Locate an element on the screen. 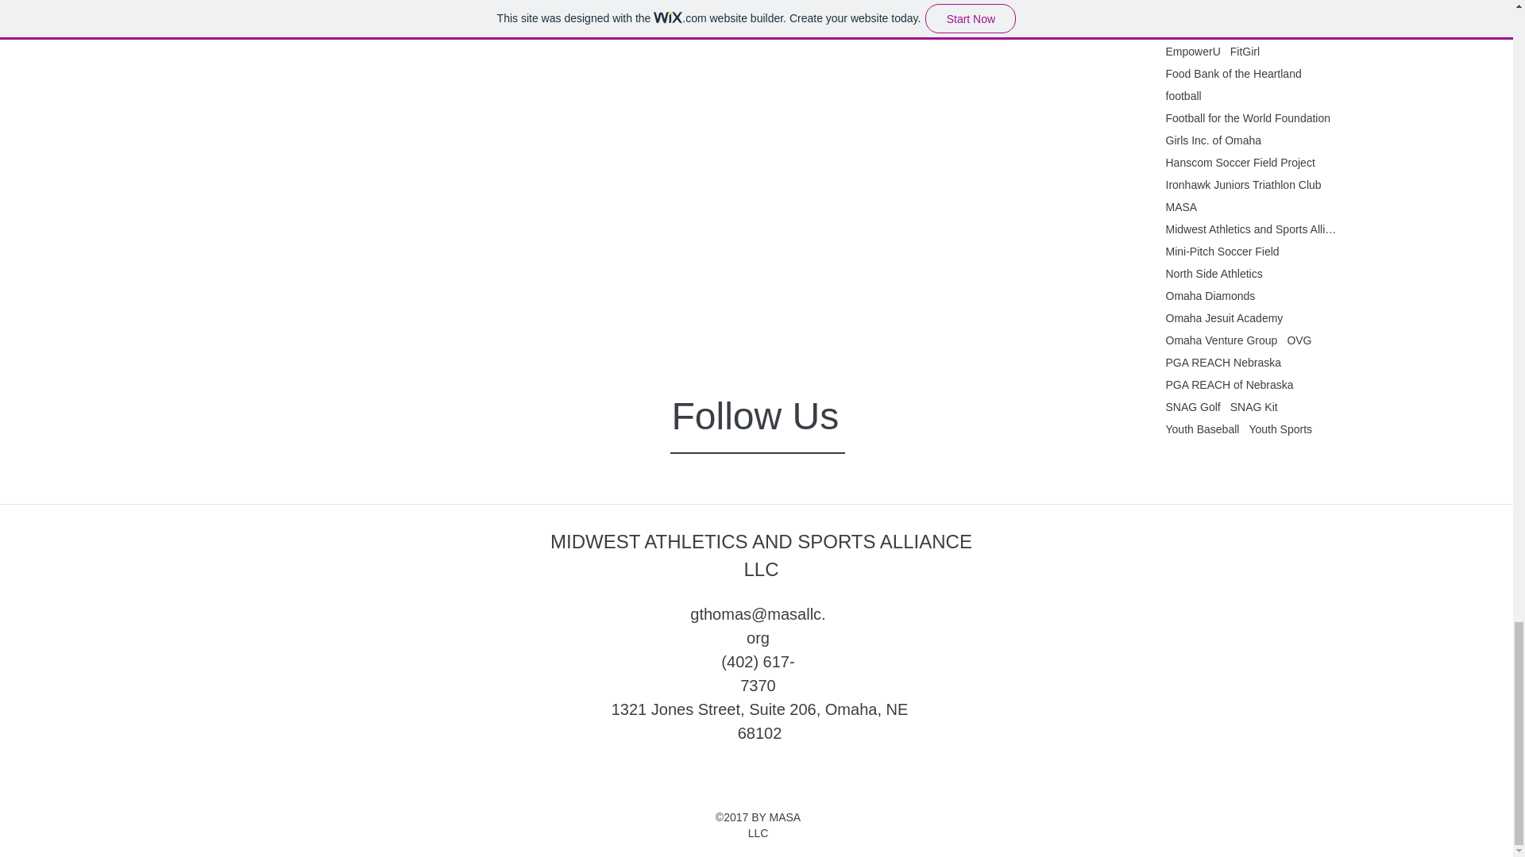  FitGirl is located at coordinates (1245, 52).